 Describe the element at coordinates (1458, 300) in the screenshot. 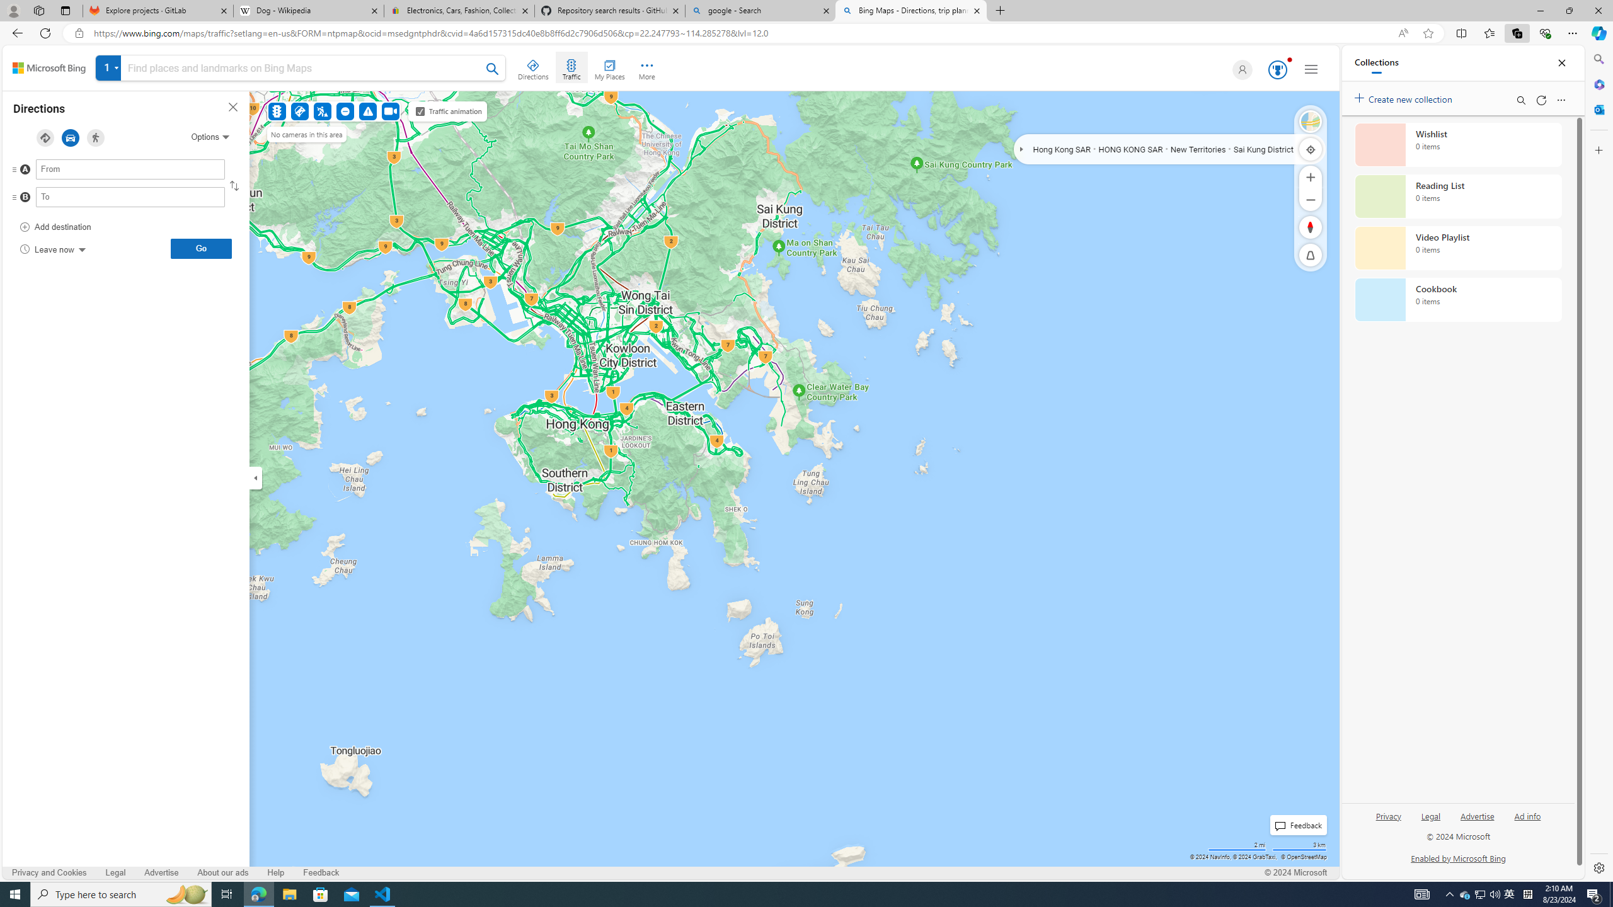

I see `Cookbook collection, 0 items` at that location.